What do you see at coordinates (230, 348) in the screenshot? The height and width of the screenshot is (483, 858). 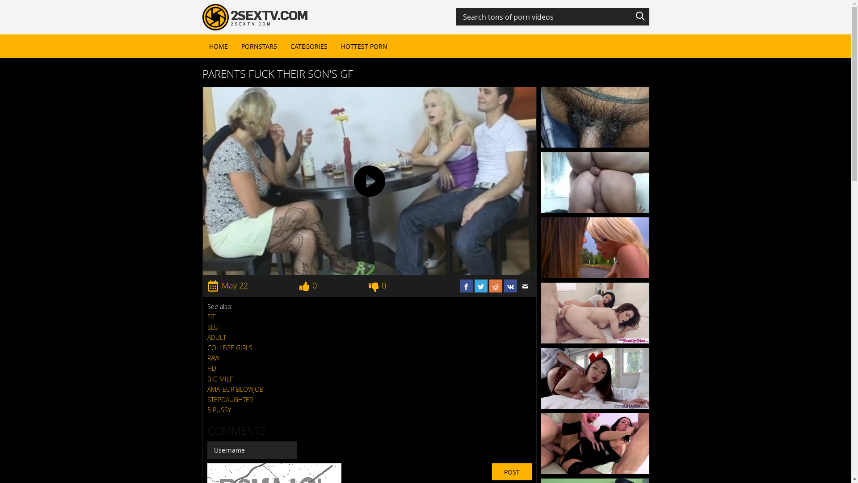 I see `COLLEGE GIRLS` at bounding box center [230, 348].